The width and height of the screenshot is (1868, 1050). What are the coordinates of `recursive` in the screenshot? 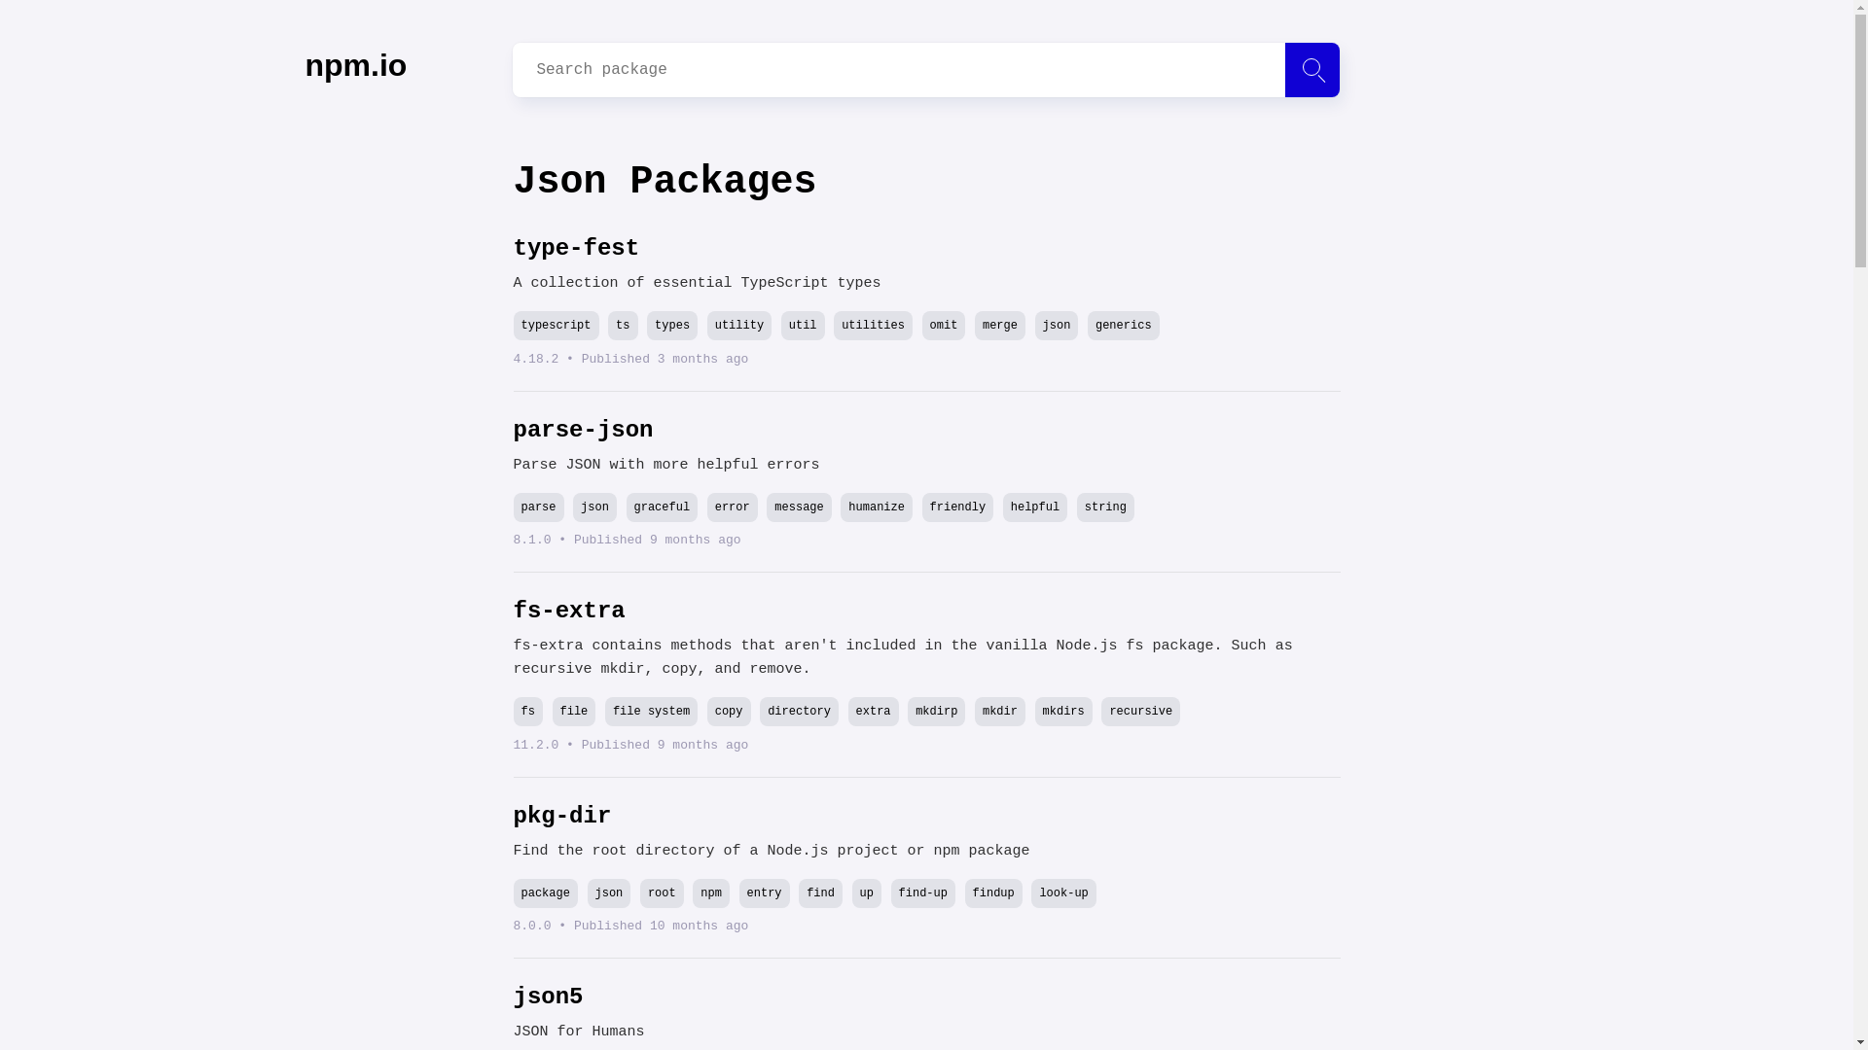 It's located at (1140, 712).